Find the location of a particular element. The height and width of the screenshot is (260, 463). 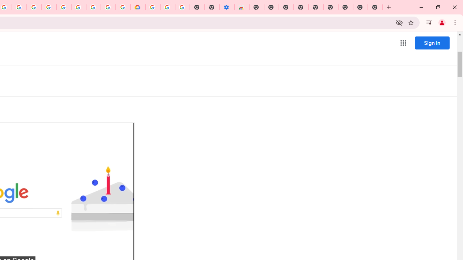

New Tab is located at coordinates (256, 7).